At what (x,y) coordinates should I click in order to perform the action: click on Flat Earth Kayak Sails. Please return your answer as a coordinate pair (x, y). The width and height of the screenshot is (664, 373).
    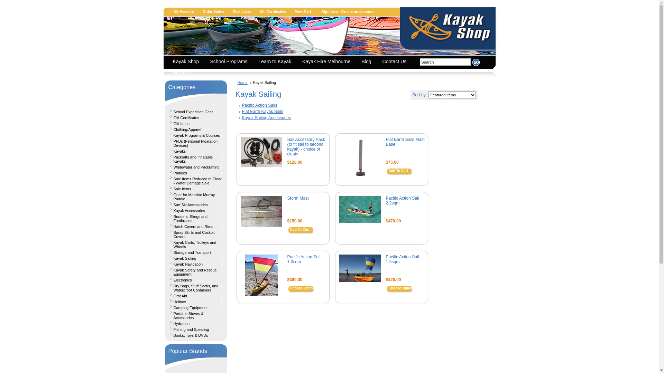
    Looking at the image, I should click on (263, 112).